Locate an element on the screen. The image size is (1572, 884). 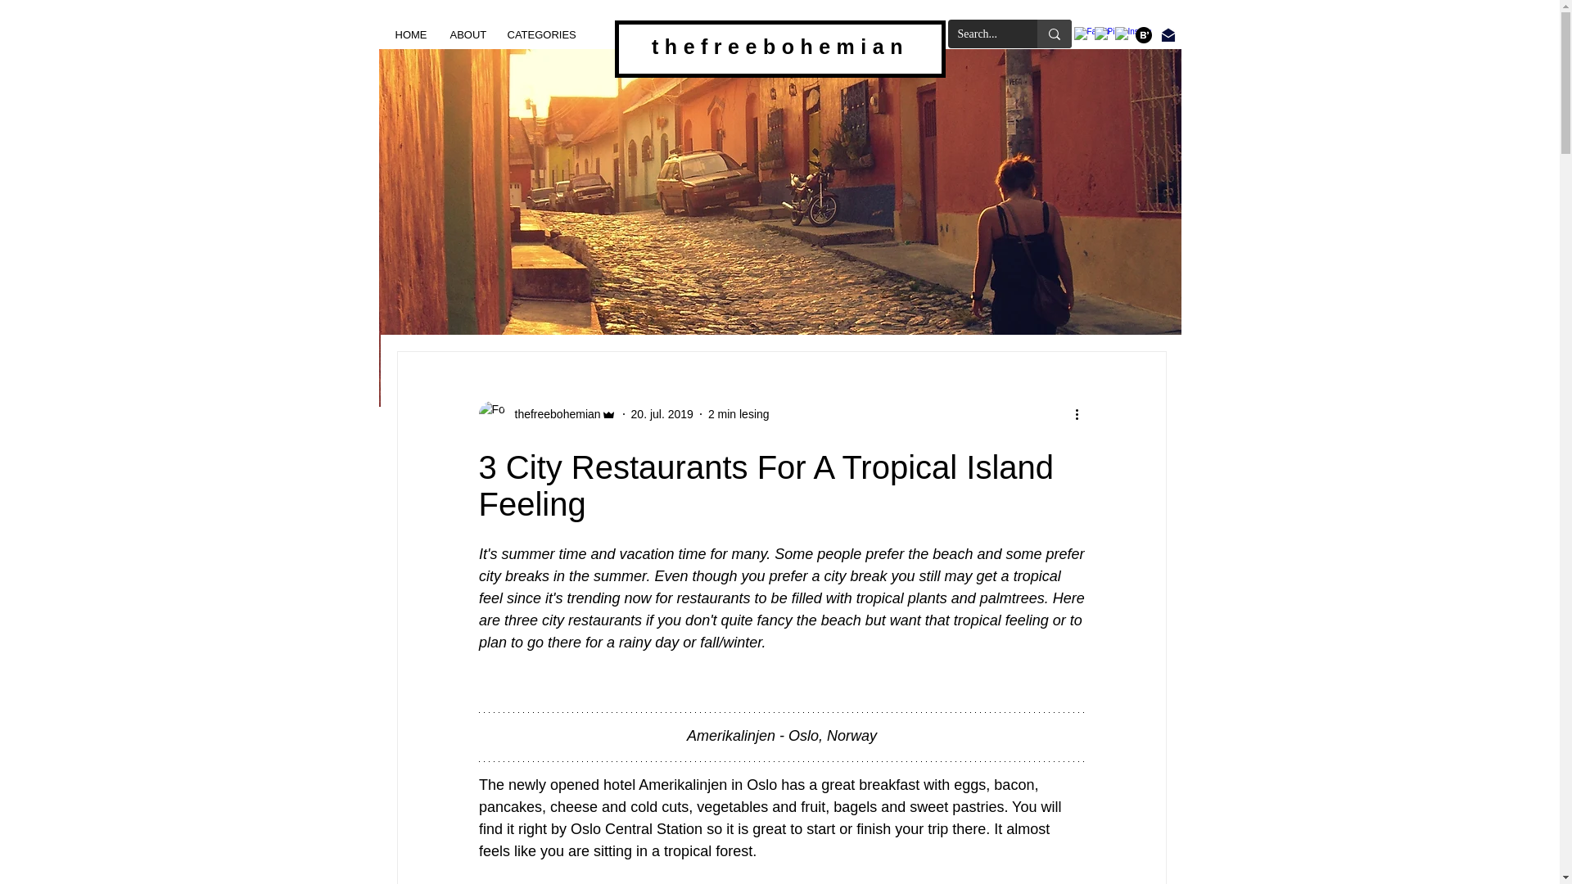
20. jul. 2019 is located at coordinates (662, 414).